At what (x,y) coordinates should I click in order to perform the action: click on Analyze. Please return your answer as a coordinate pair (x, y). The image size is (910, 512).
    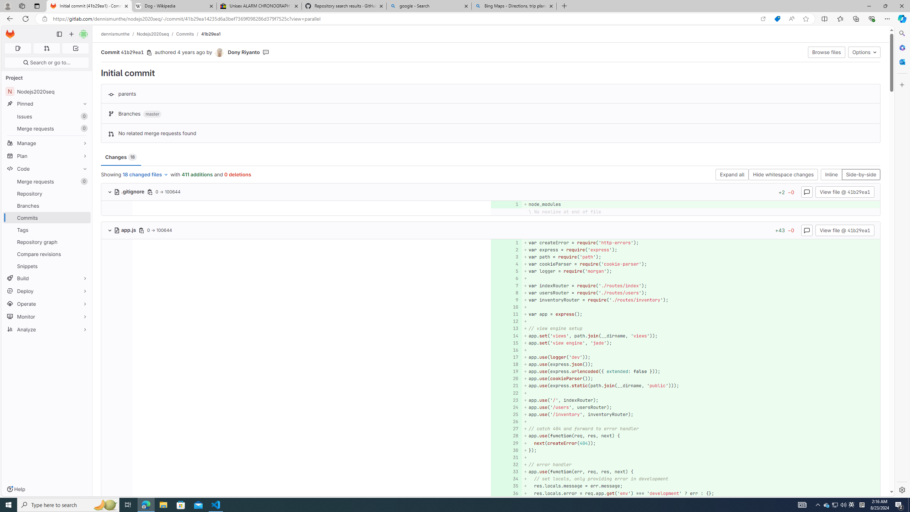
    Looking at the image, I should click on (47, 329).